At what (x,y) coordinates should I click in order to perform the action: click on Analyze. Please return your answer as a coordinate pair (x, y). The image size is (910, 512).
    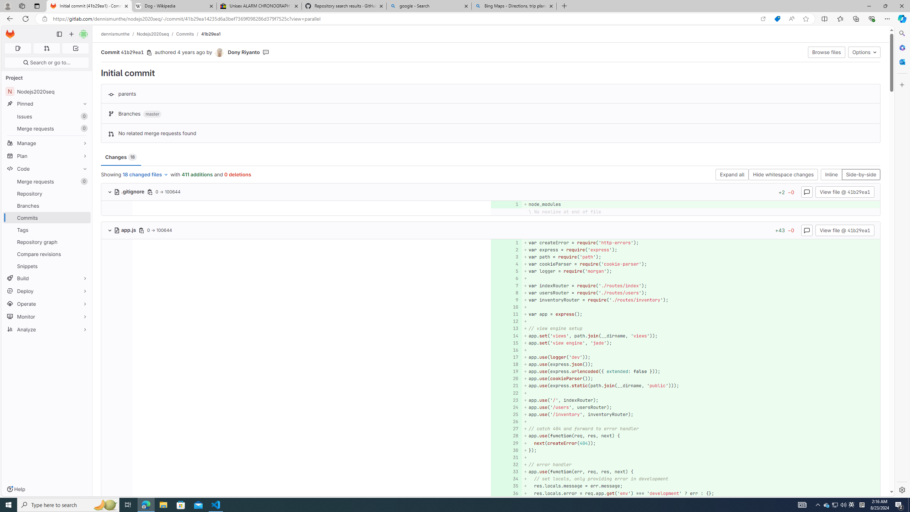
    Looking at the image, I should click on (47, 329).